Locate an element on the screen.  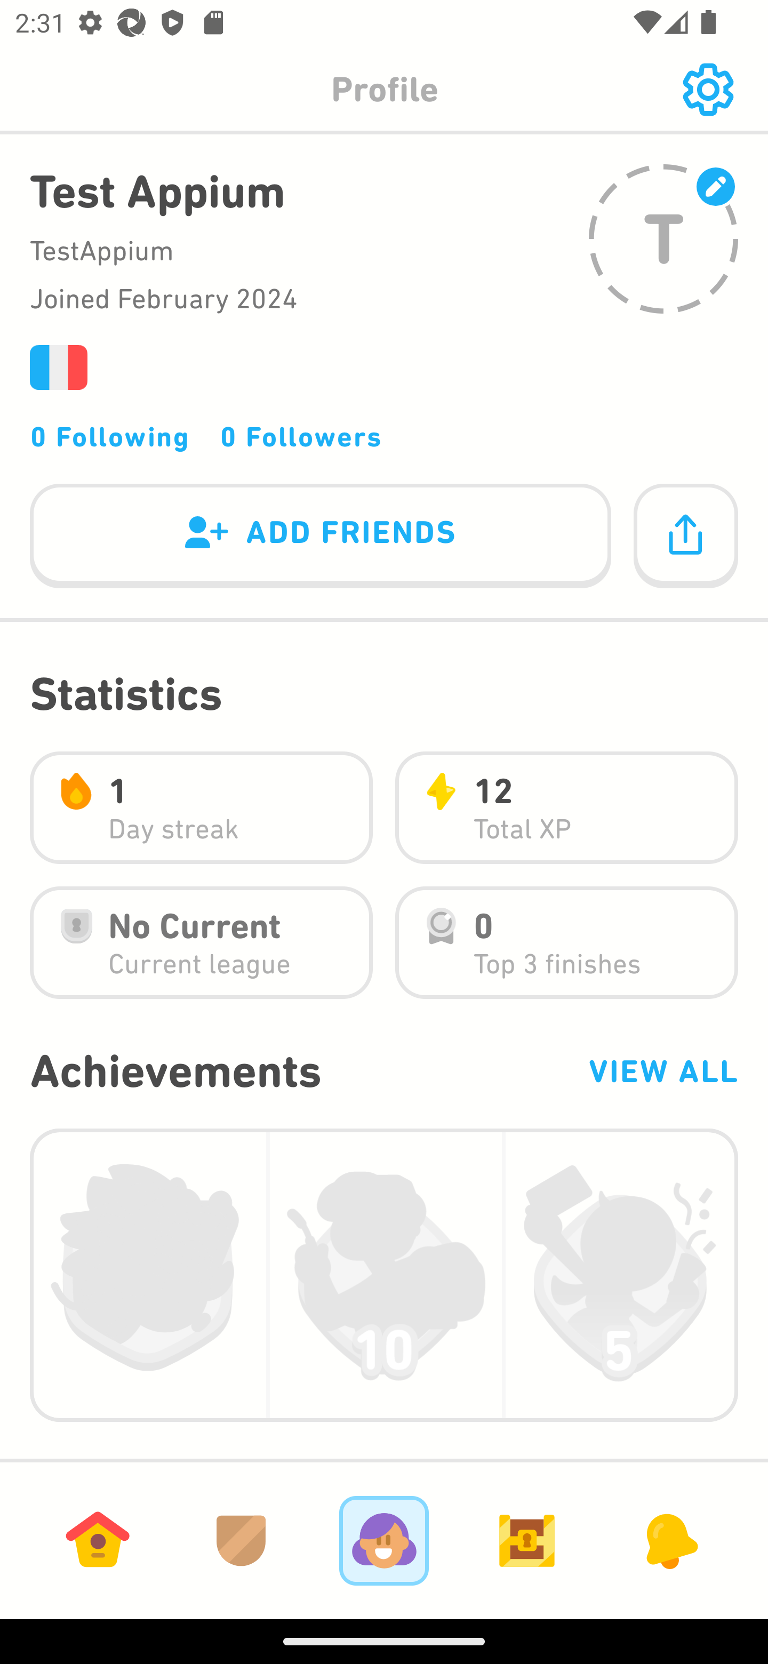
Leagues Tab is located at coordinates (241, 1540).